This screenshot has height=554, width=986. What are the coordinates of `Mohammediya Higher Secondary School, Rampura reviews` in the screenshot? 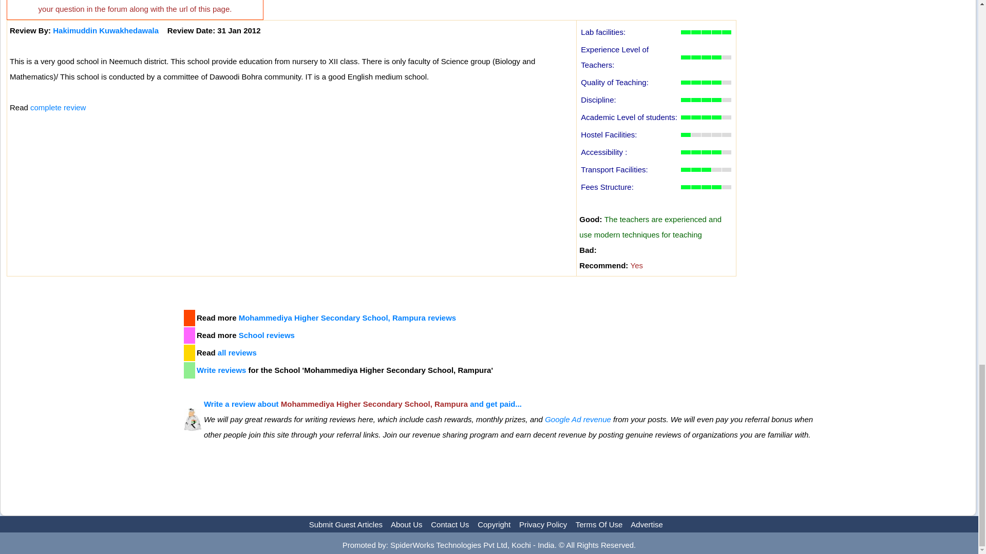 It's located at (347, 318).